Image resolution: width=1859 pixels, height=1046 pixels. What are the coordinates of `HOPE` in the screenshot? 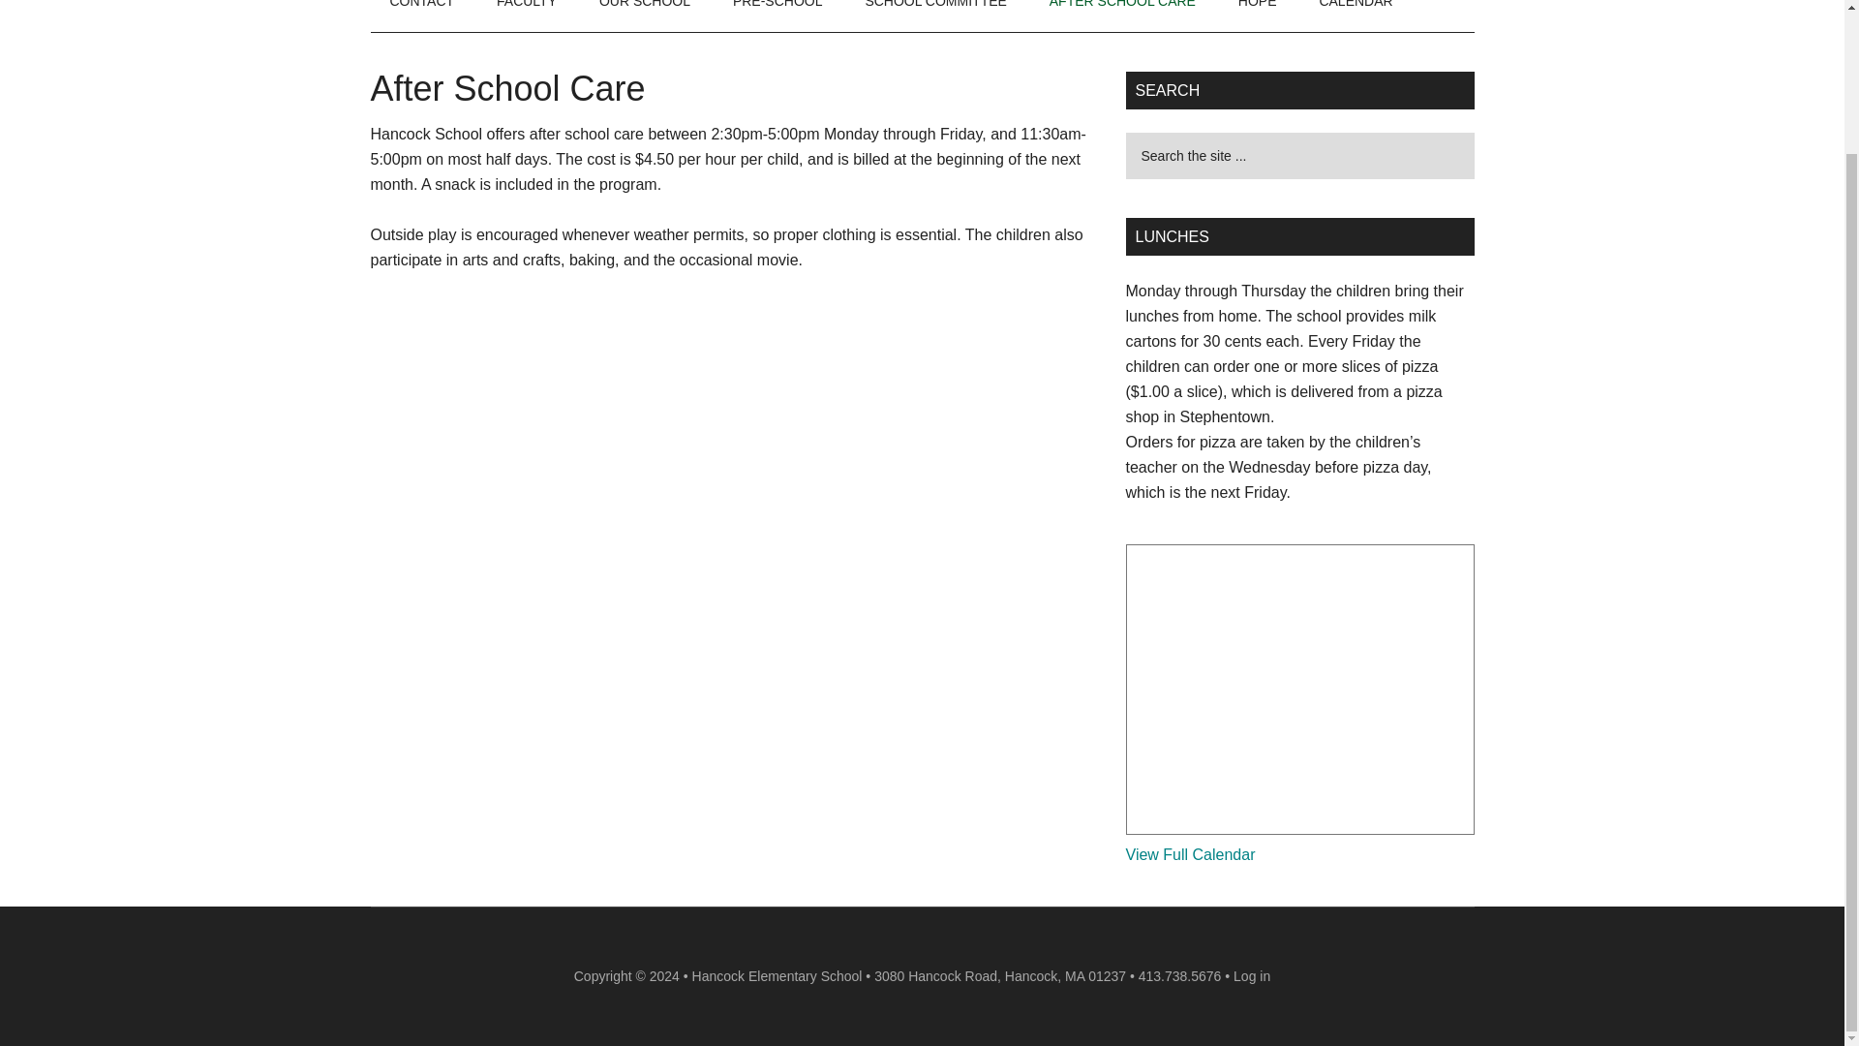 It's located at (1257, 15).